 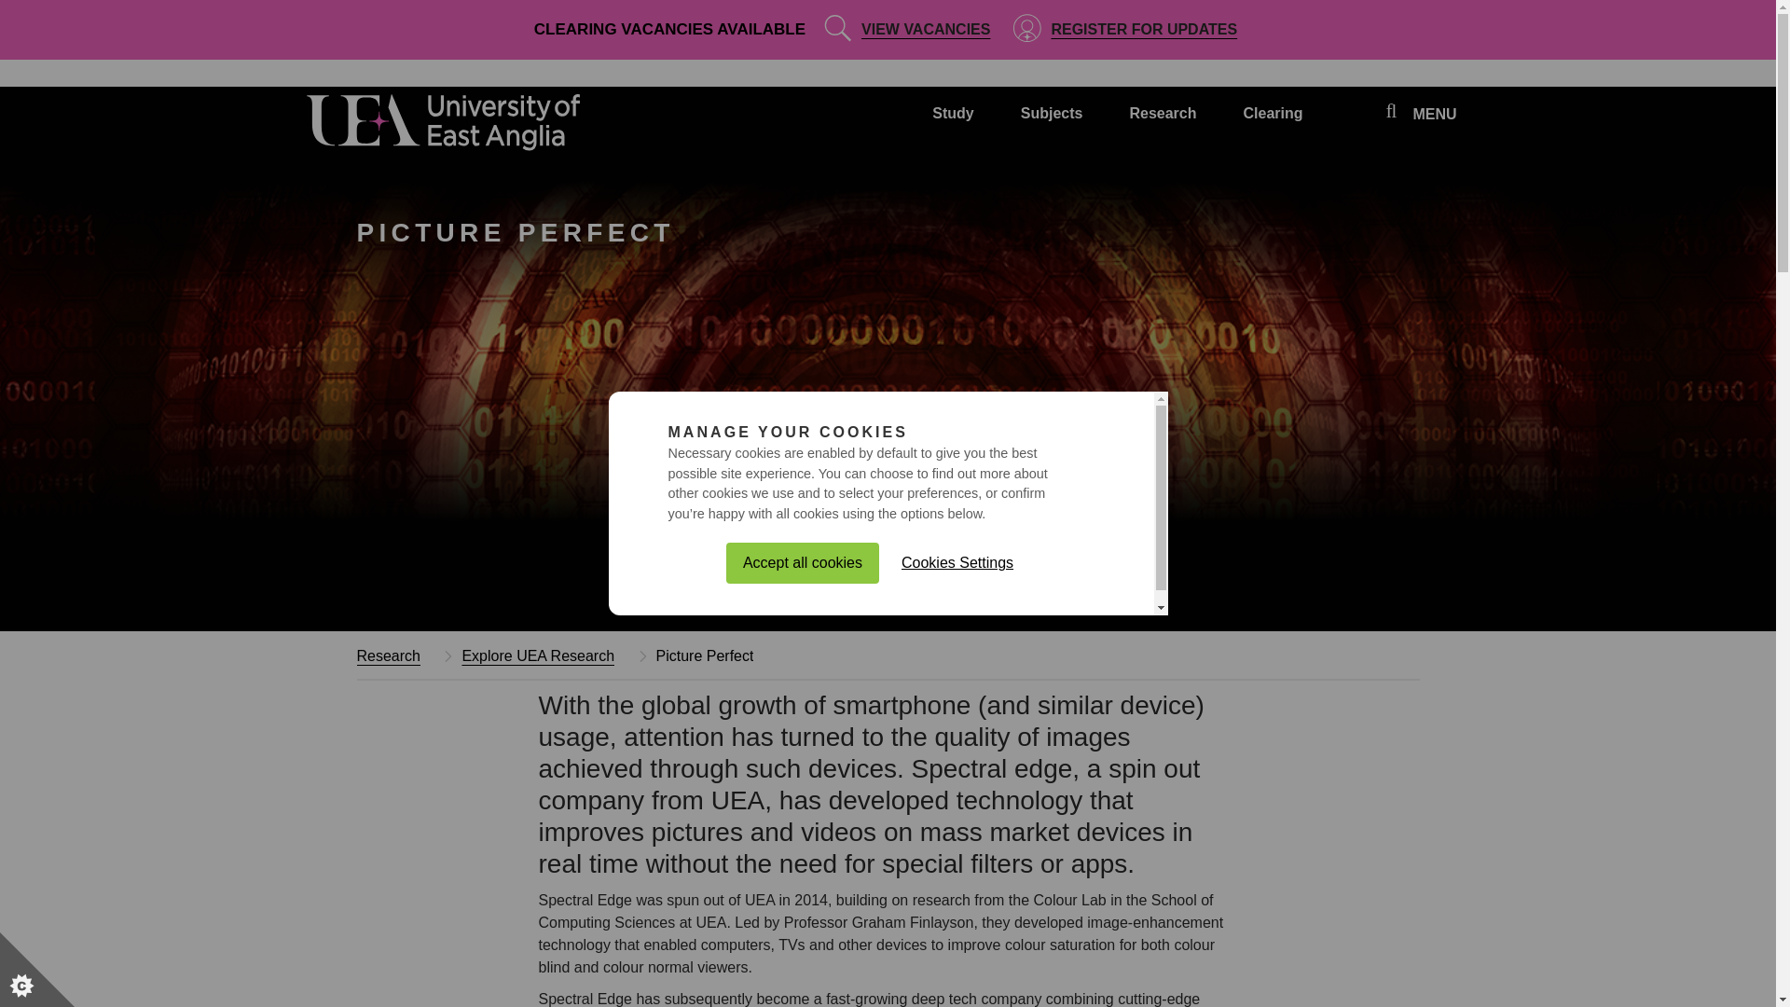 What do you see at coordinates (802, 865) in the screenshot?
I see `Accept all cookies` at bounding box center [802, 865].